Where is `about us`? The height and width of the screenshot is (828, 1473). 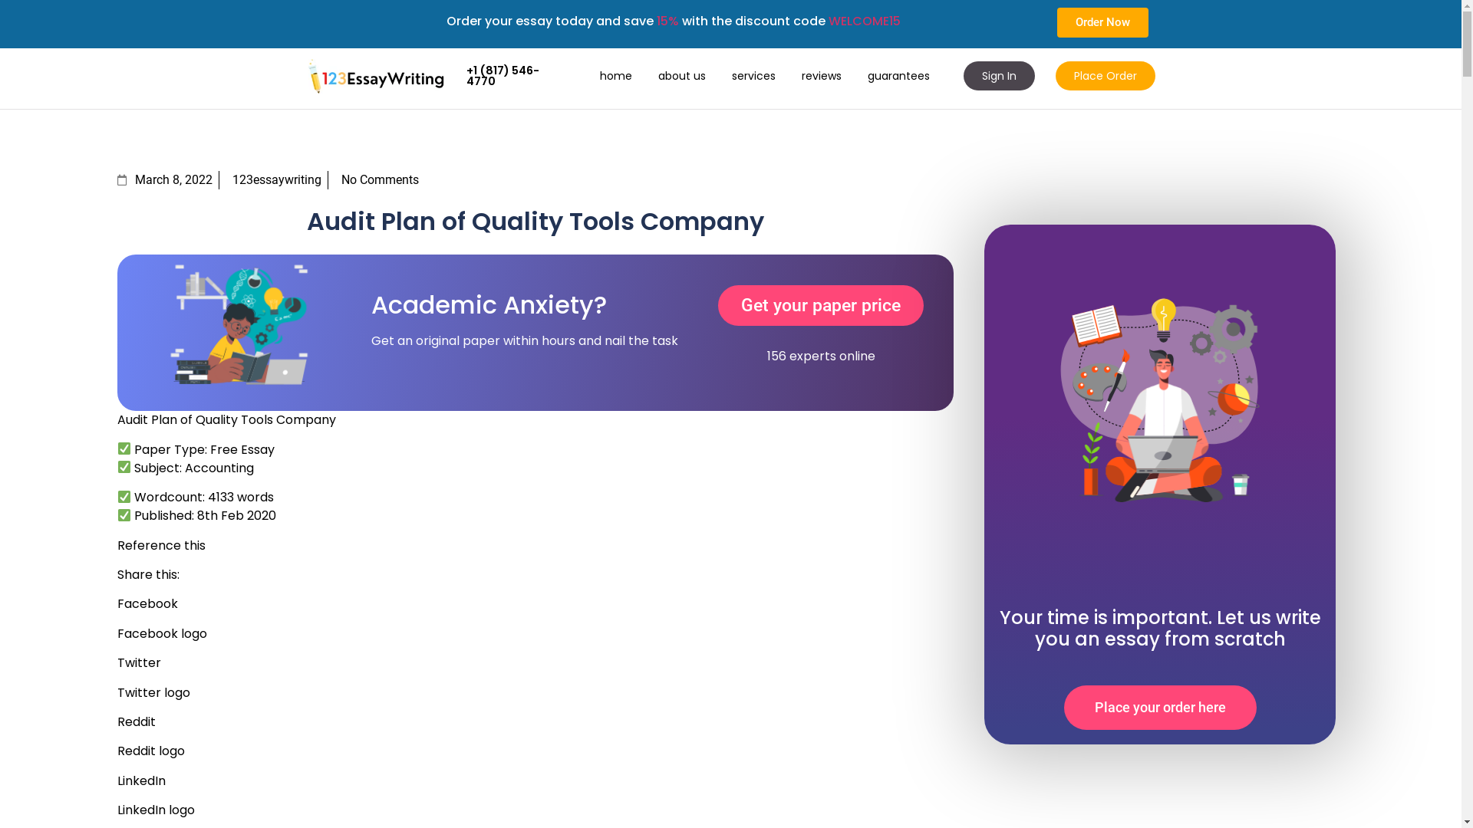 about us is located at coordinates (682, 76).